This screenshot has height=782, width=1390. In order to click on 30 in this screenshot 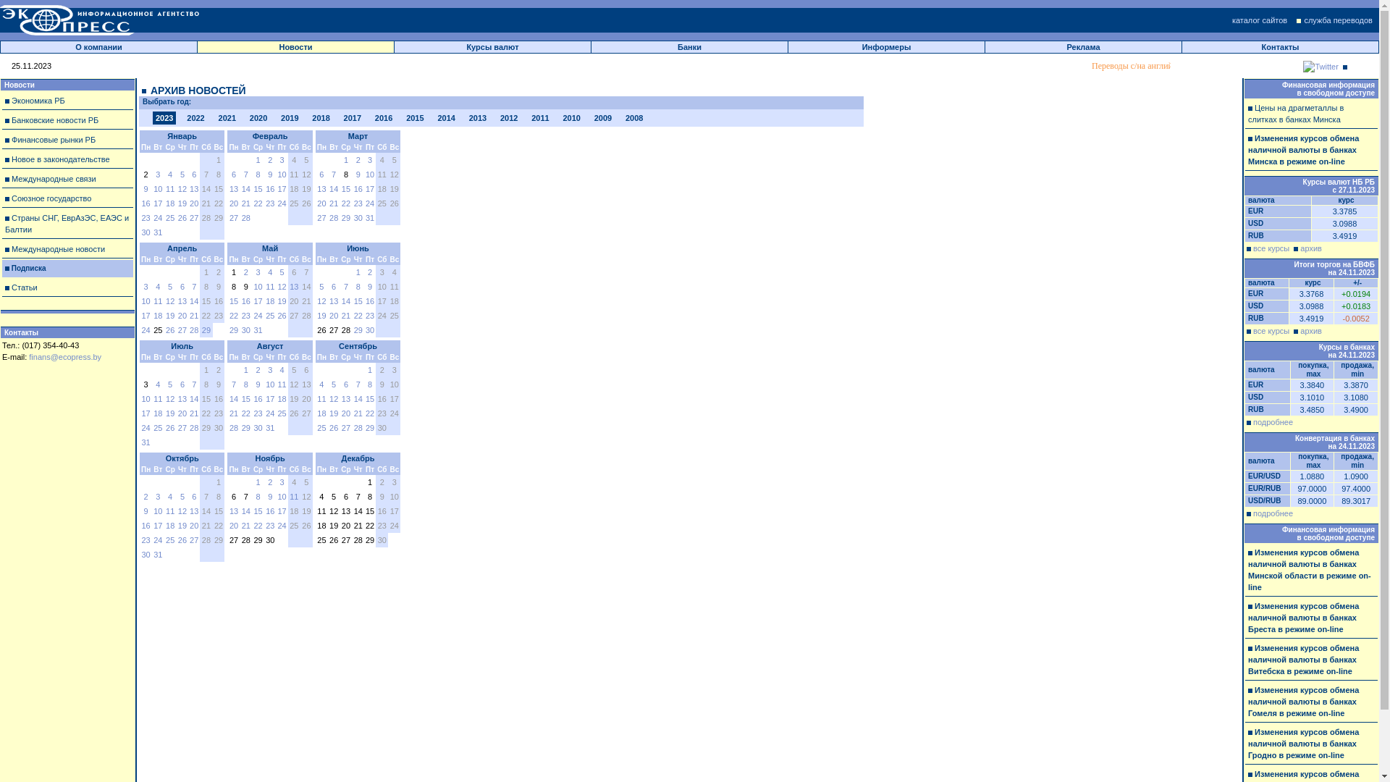, I will do `click(369, 330)`.